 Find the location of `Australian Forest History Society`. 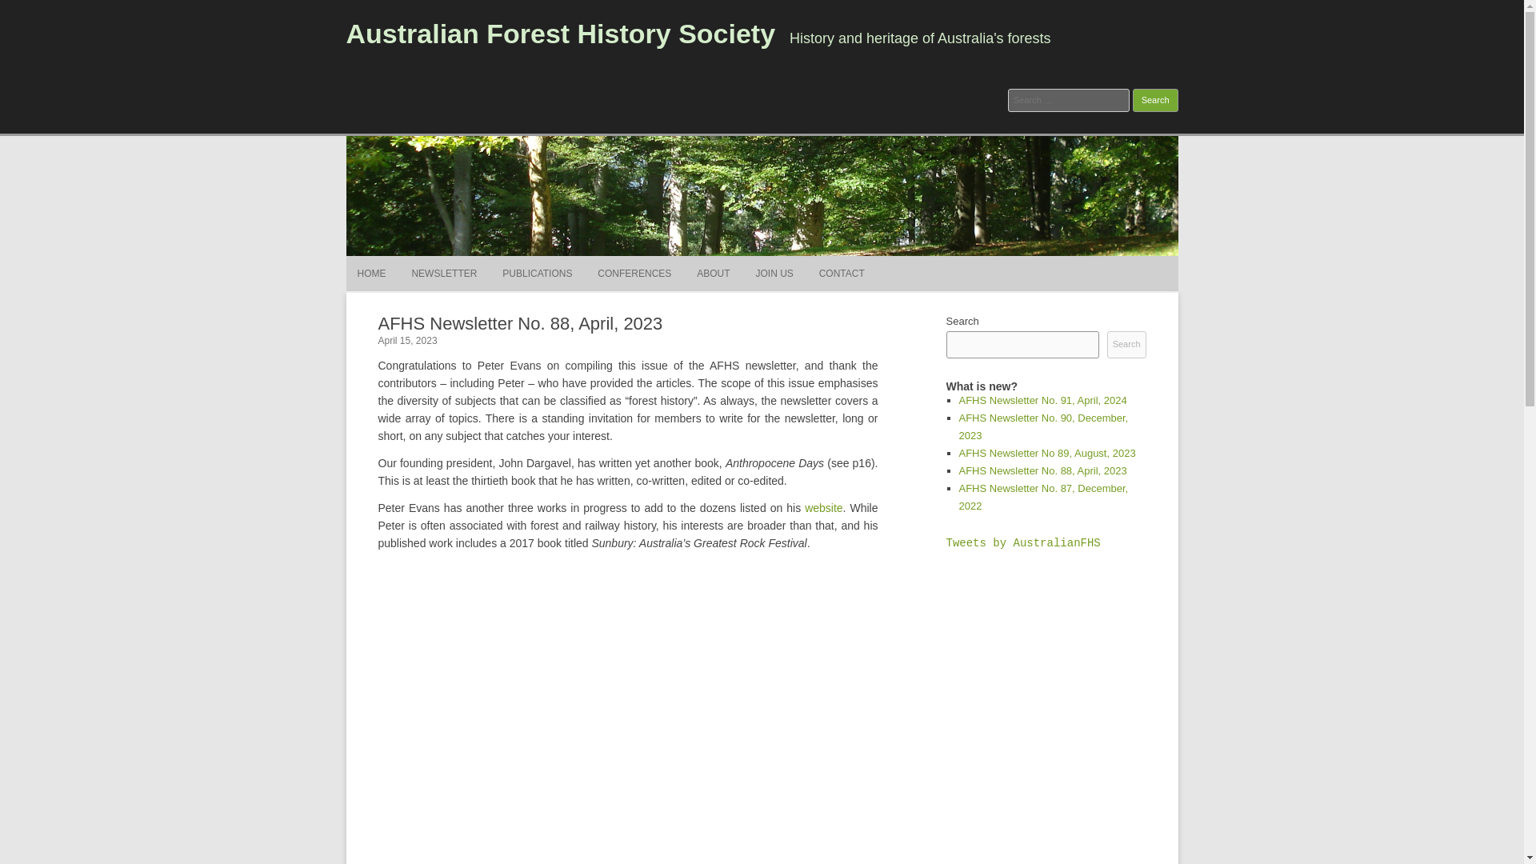

Australian Forest History Society is located at coordinates (560, 33).